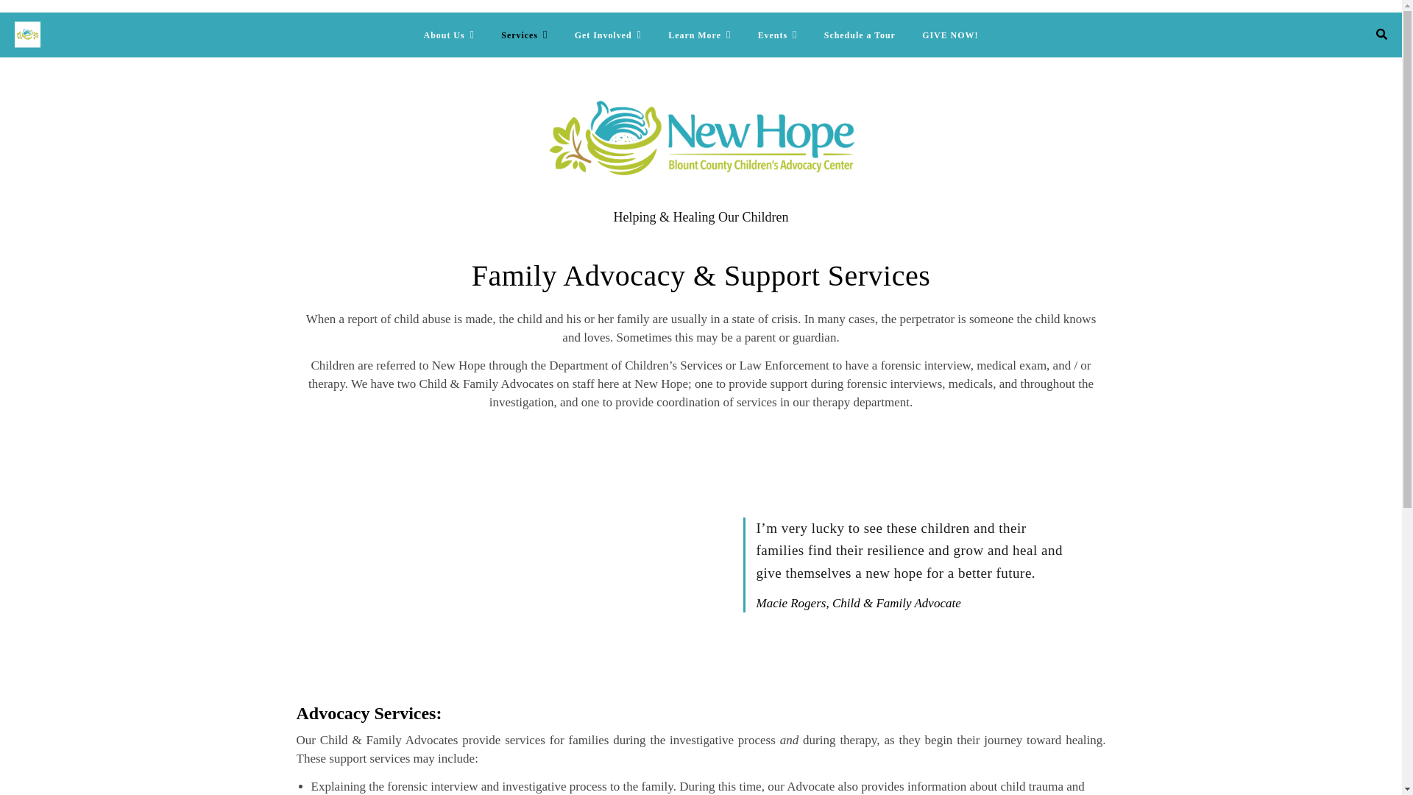  What do you see at coordinates (524, 35) in the screenshot?
I see `Services` at bounding box center [524, 35].